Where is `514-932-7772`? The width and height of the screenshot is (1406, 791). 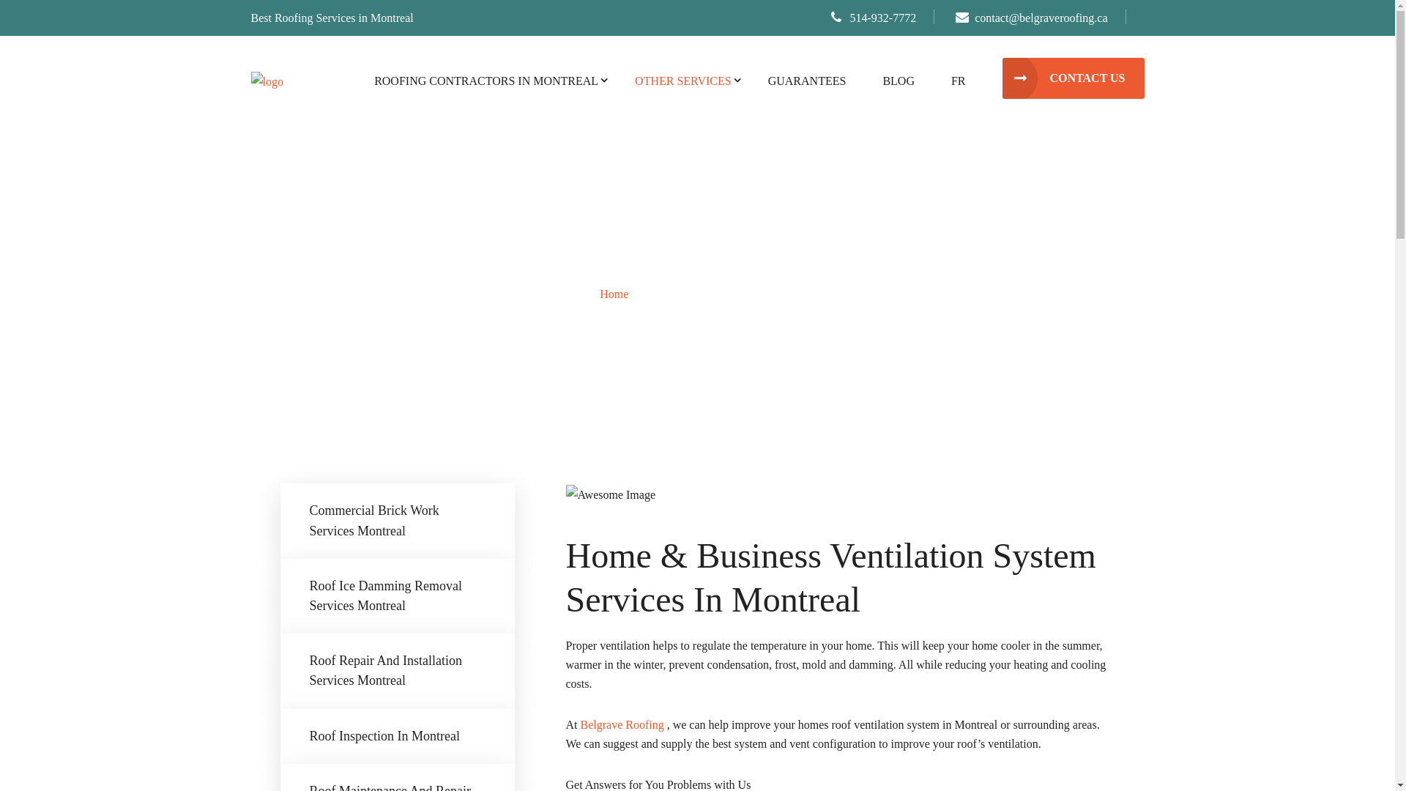
514-932-7772 is located at coordinates (874, 18).